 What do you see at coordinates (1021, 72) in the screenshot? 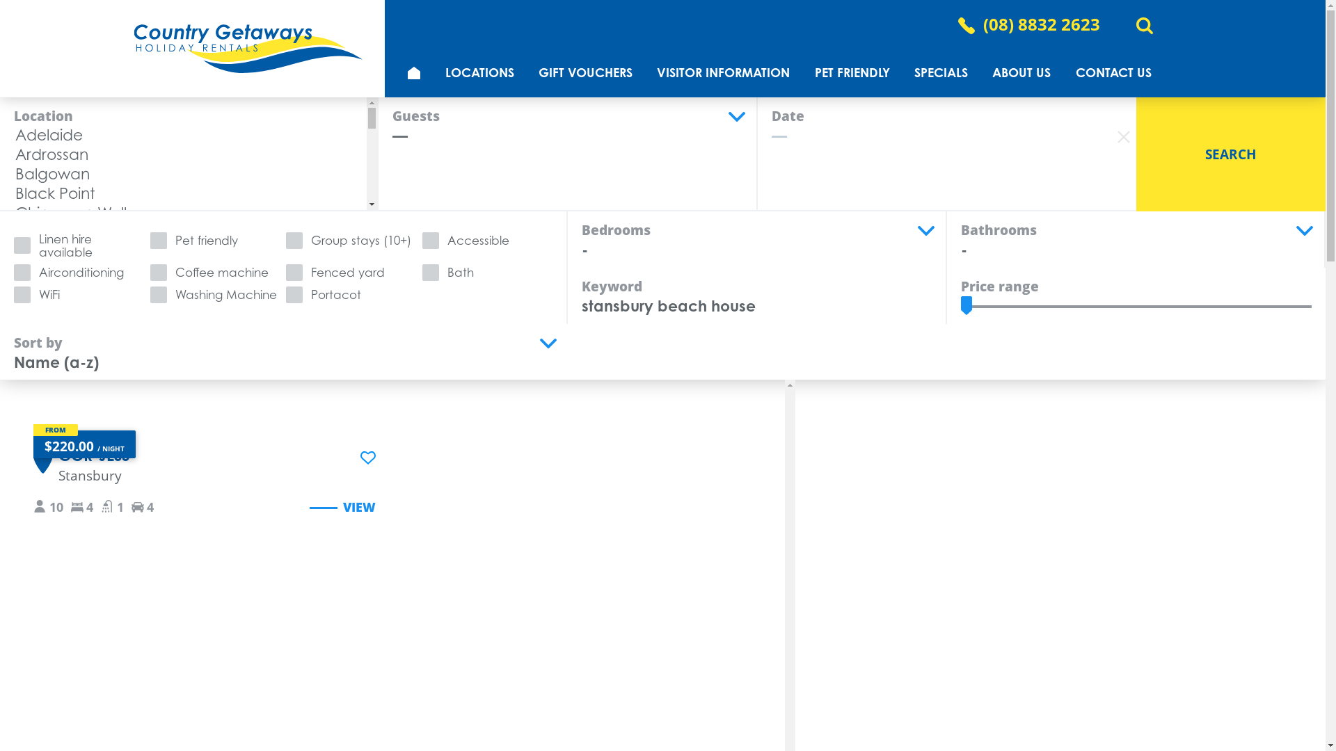
I see `ABOUT US` at bounding box center [1021, 72].